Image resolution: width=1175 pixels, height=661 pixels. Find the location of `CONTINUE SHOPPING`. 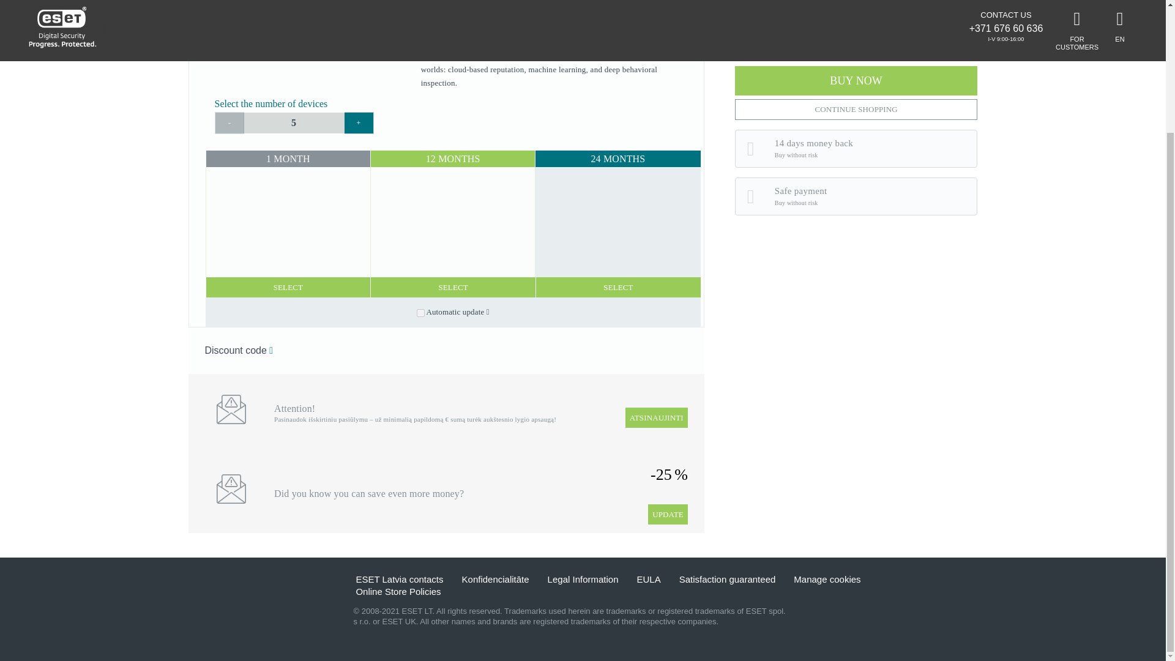

CONTINUE SHOPPING is located at coordinates (856, 109).